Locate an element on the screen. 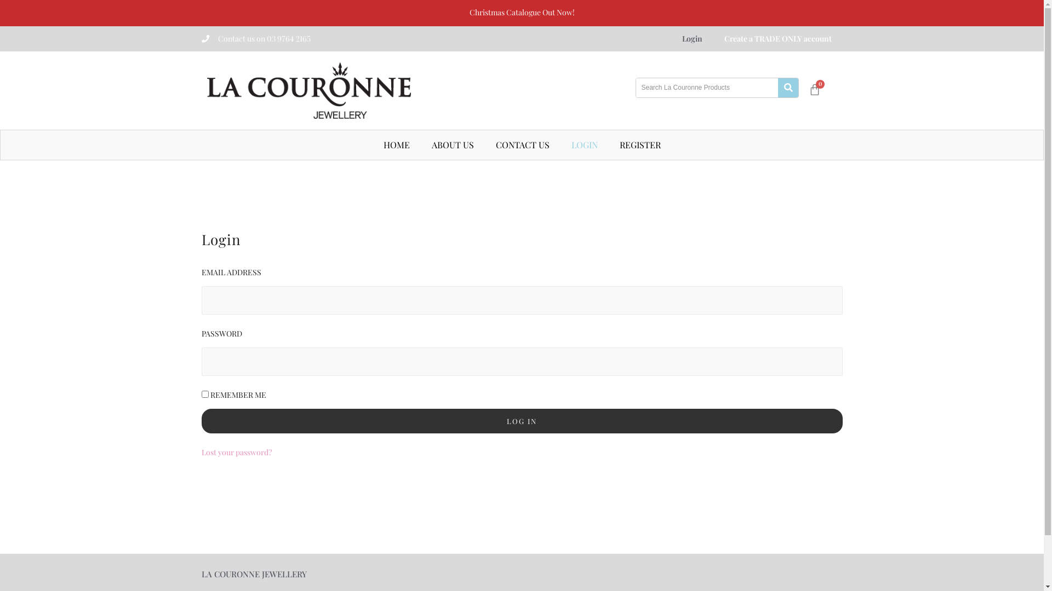  REGISTER is located at coordinates (640, 145).